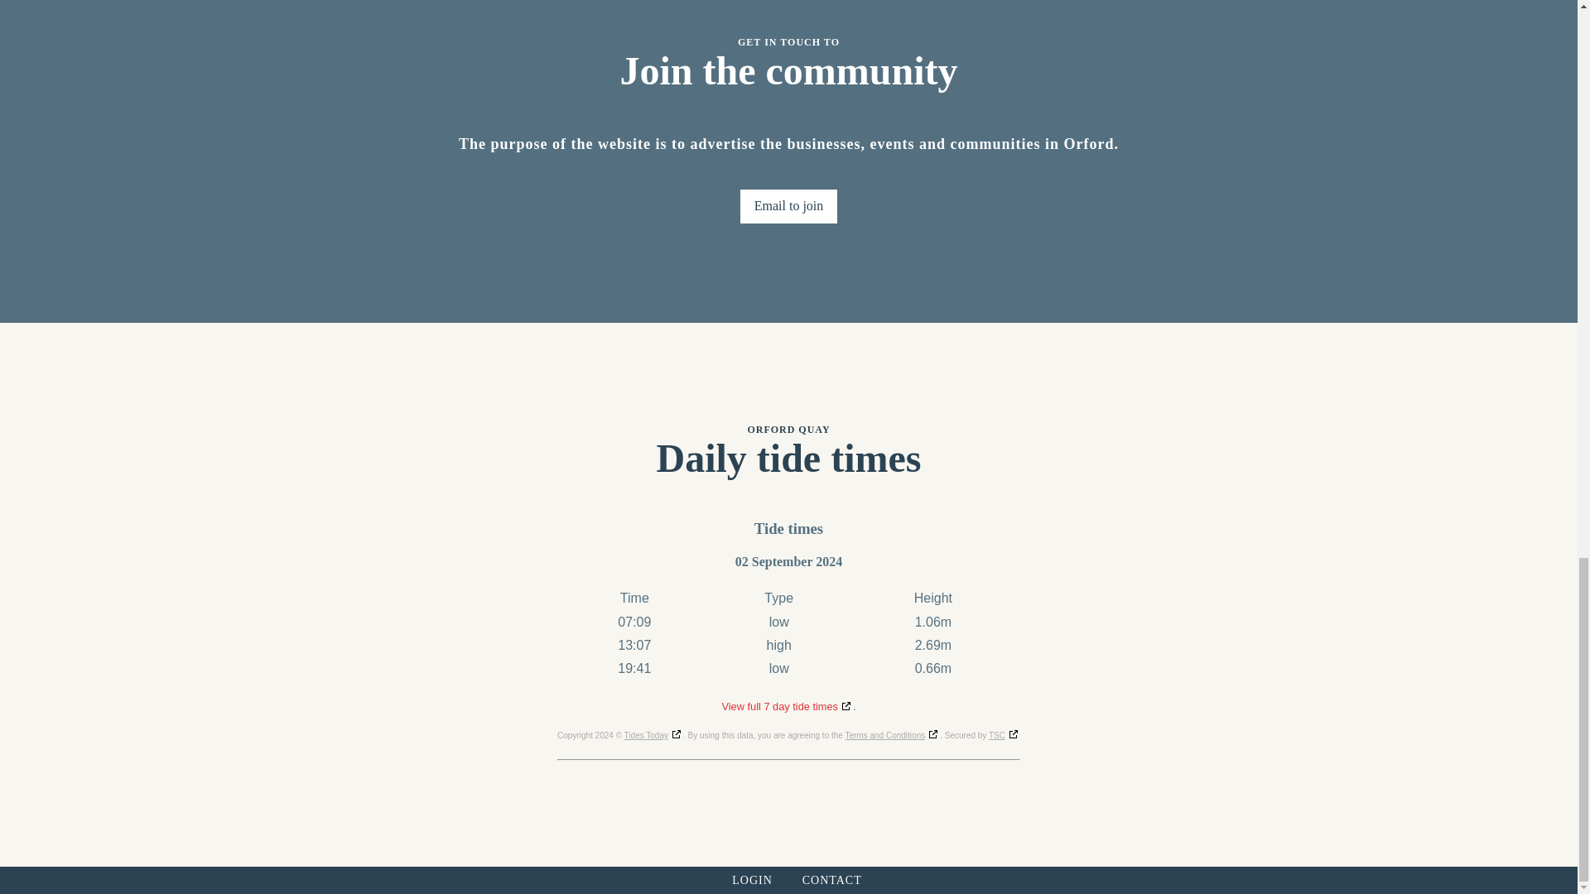  Describe the element at coordinates (654, 735) in the screenshot. I see `Tides Today` at that location.